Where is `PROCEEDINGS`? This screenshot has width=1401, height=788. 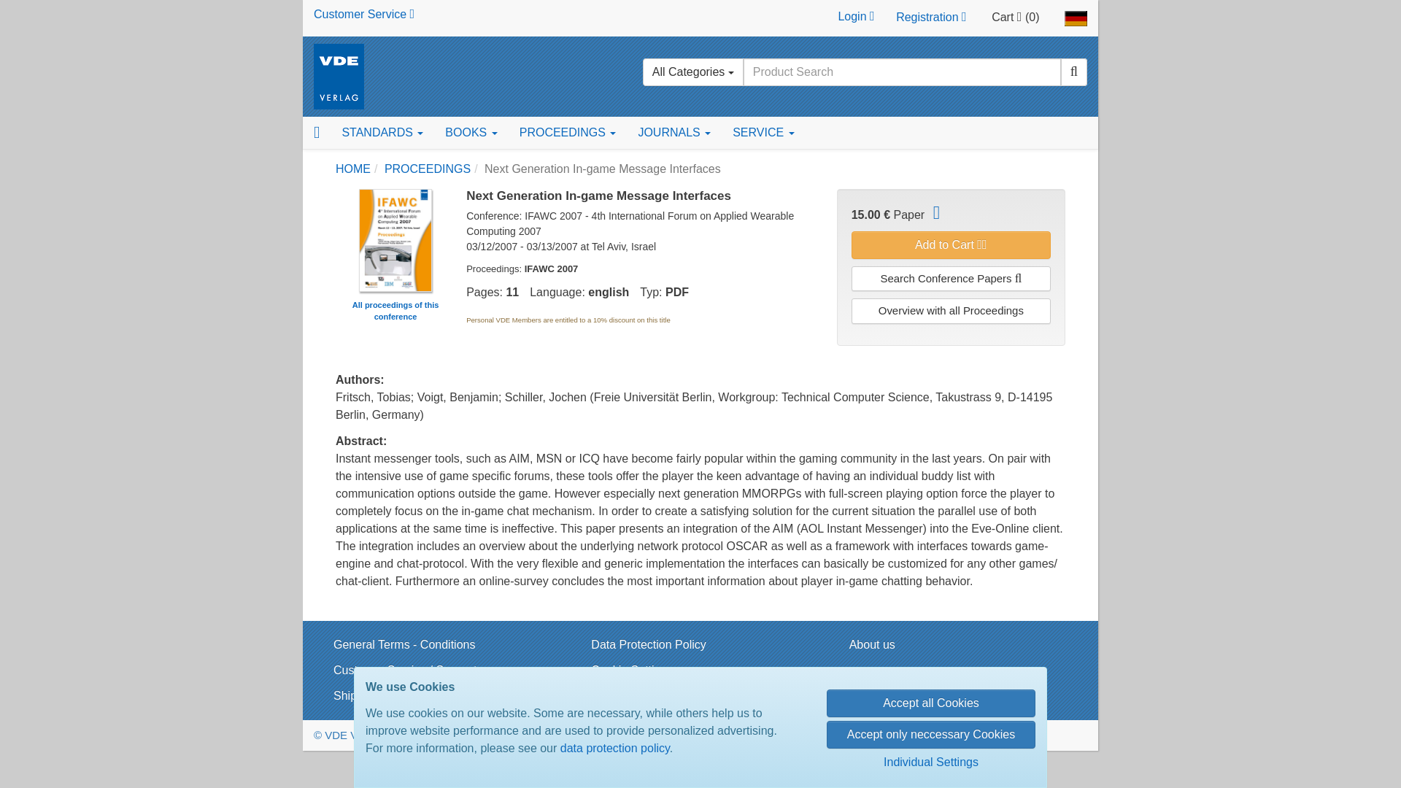
PROCEEDINGS is located at coordinates (568, 133).